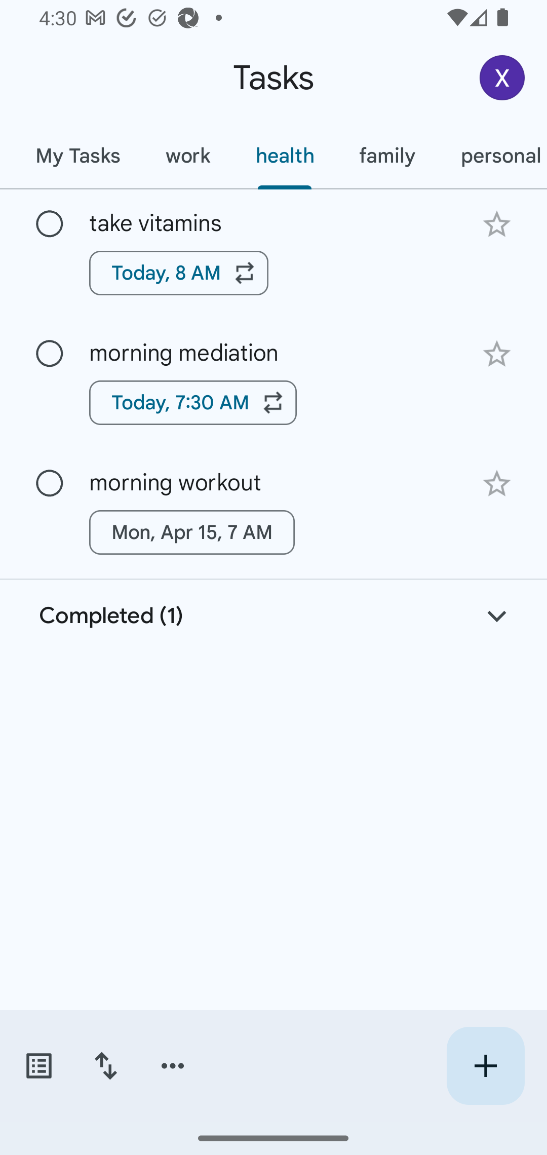  I want to click on Add star, so click(496, 484).